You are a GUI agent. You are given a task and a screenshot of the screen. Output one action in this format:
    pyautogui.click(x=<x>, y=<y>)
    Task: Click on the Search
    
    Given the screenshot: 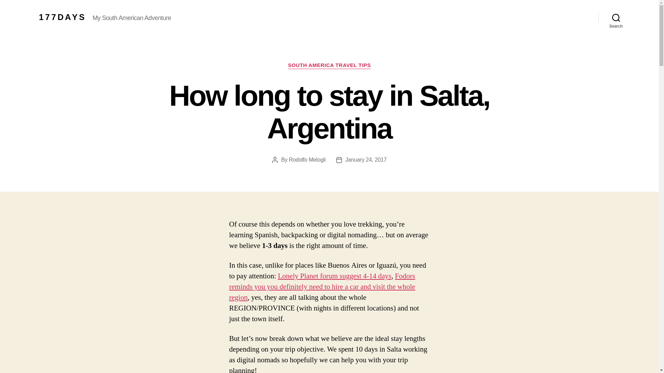 What is the action you would take?
    pyautogui.click(x=616, y=17)
    